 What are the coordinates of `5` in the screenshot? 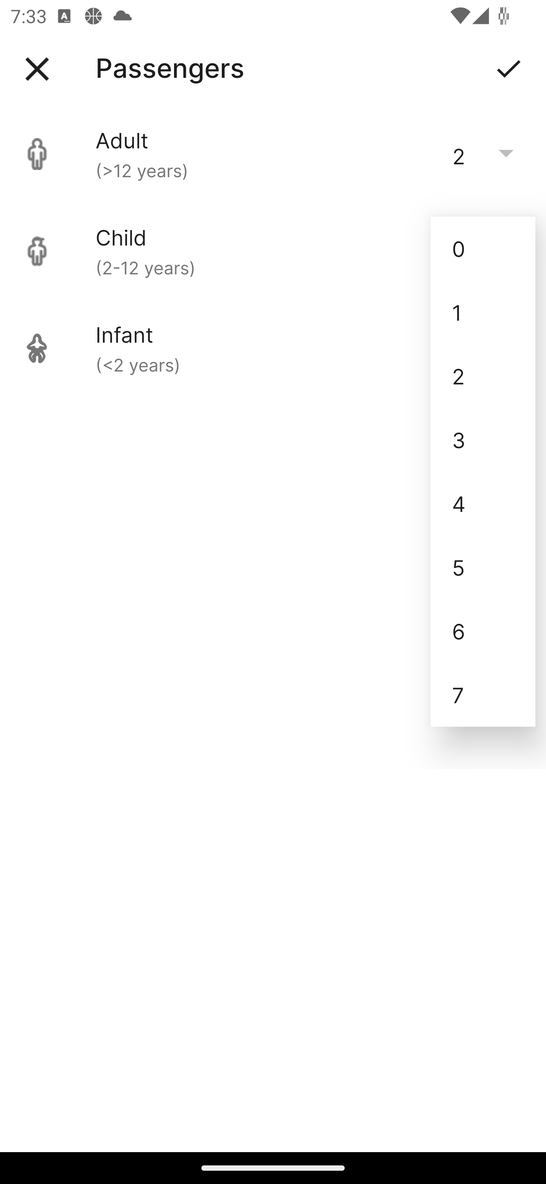 It's located at (483, 567).